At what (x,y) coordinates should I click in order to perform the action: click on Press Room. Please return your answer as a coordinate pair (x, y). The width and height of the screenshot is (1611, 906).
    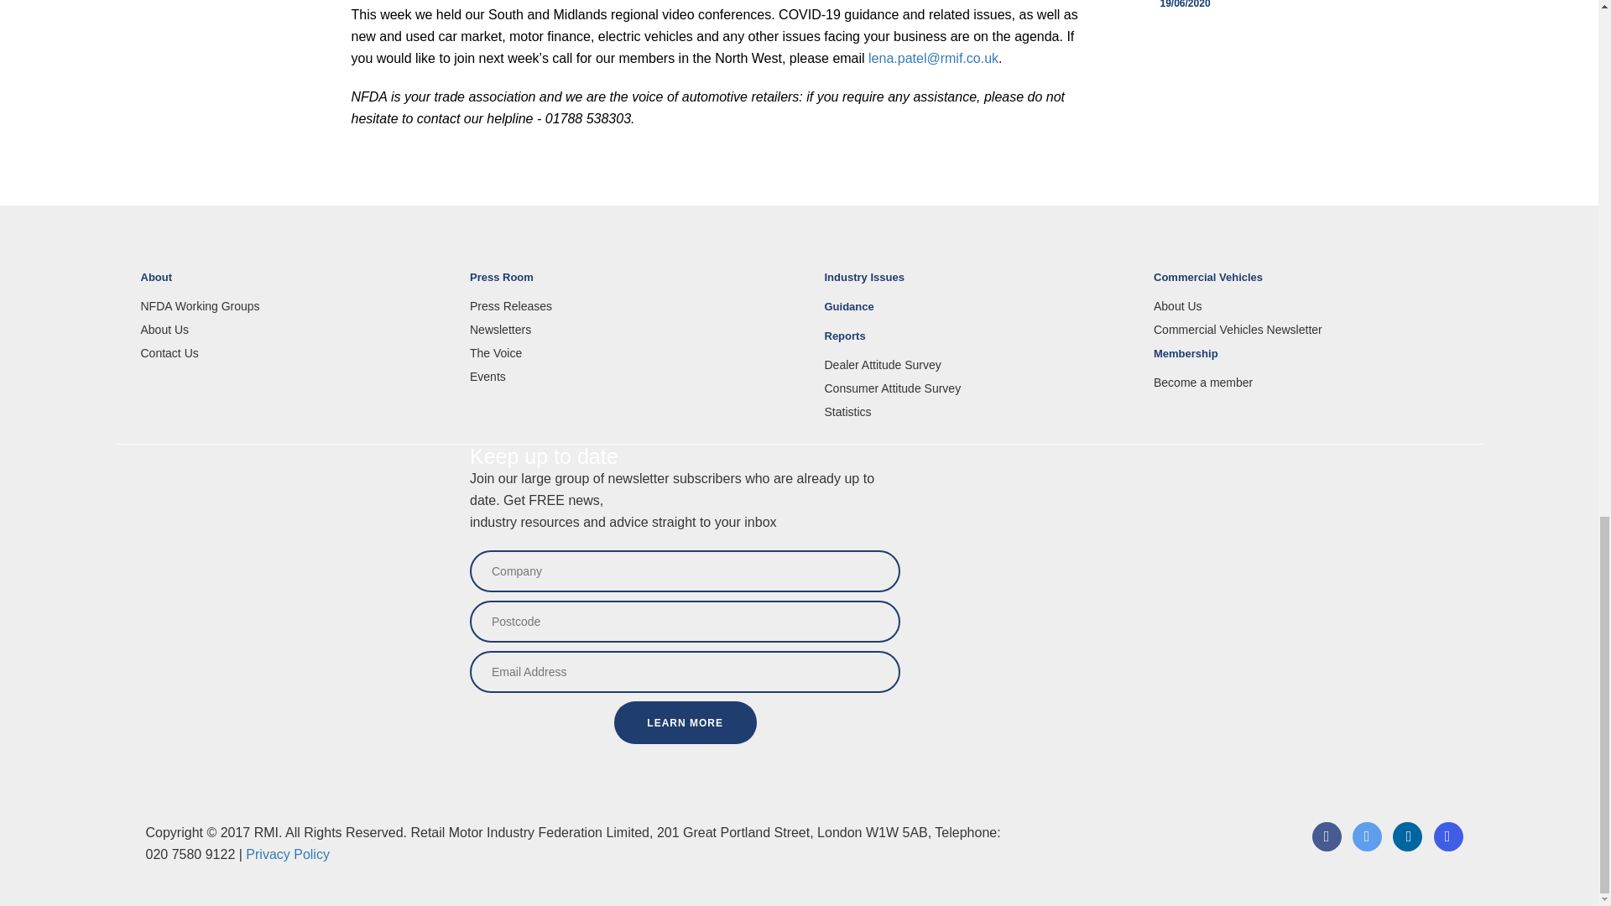
    Looking at the image, I should click on (623, 284).